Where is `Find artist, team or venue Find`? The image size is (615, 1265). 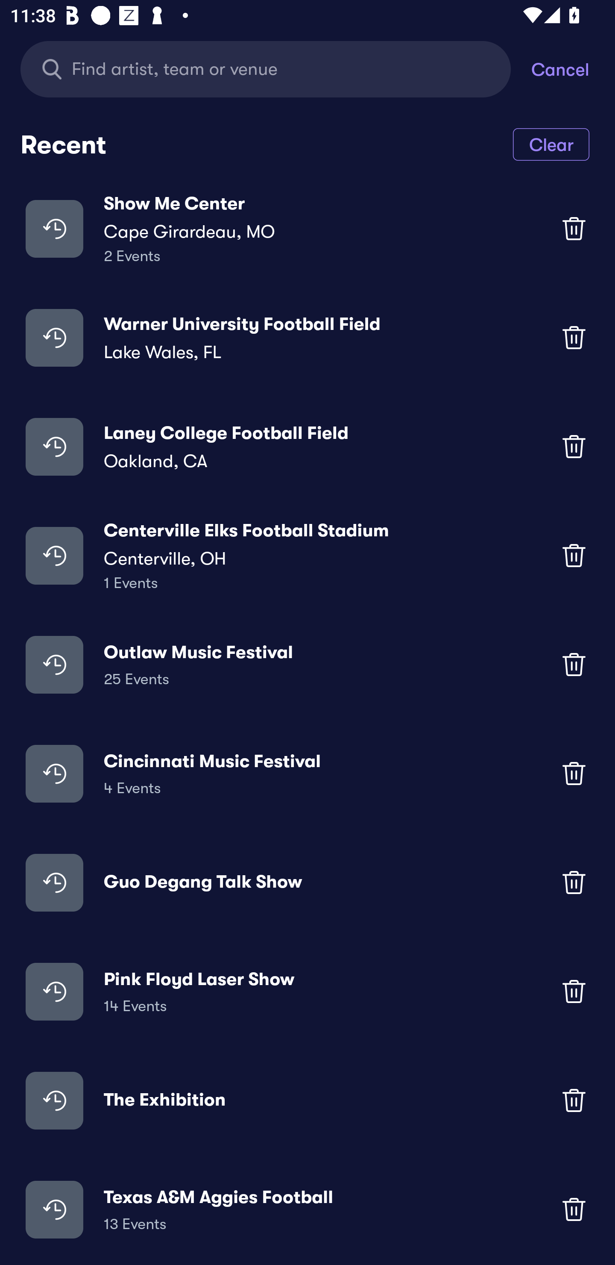
Find artist, team or venue Find is located at coordinates (266, 68).